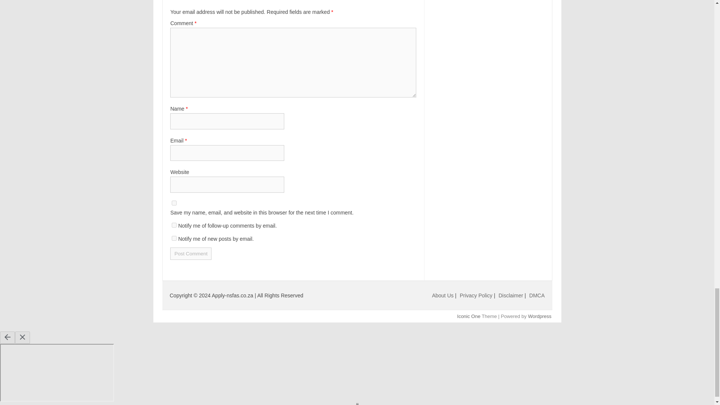  I want to click on subscribe, so click(174, 225).